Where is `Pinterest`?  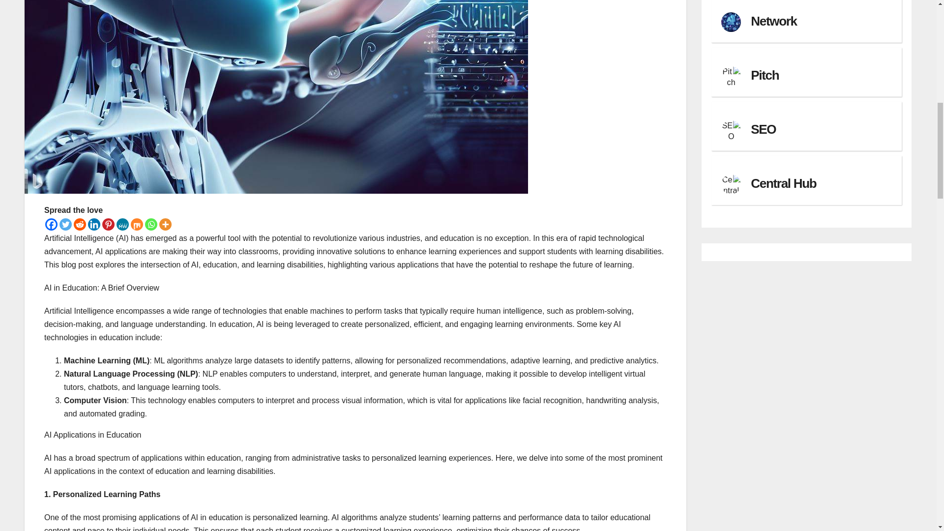 Pinterest is located at coordinates (108, 224).